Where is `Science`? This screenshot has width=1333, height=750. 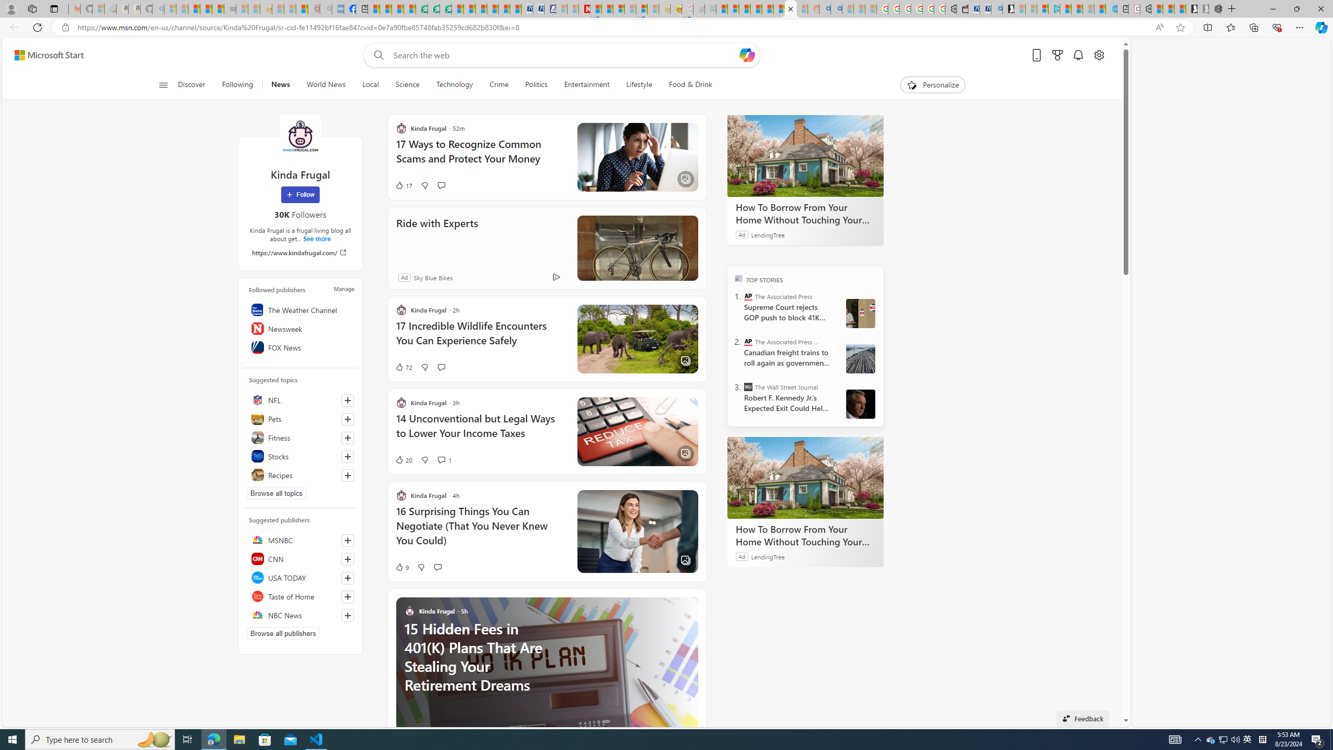 Science is located at coordinates (407, 85).